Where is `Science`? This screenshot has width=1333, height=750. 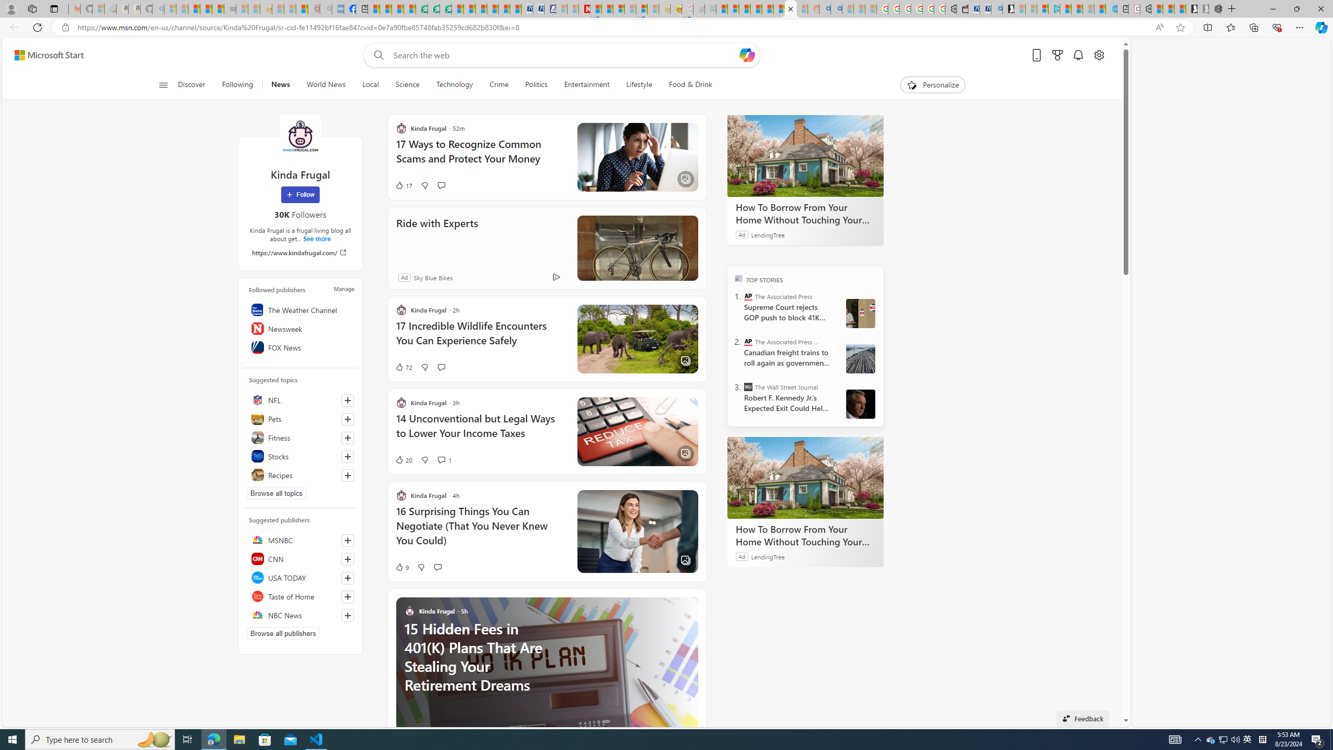 Science is located at coordinates (407, 85).